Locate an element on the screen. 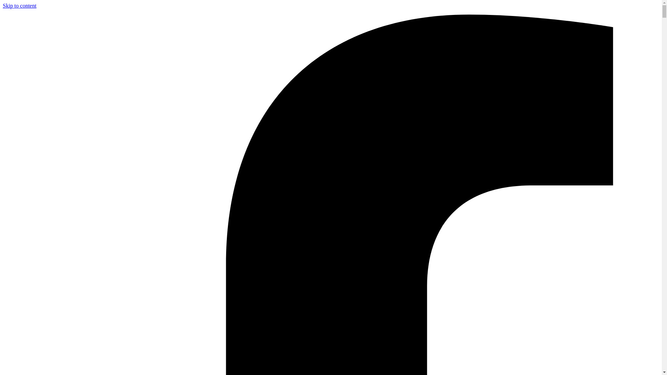  Skip to content is located at coordinates (19, 6).